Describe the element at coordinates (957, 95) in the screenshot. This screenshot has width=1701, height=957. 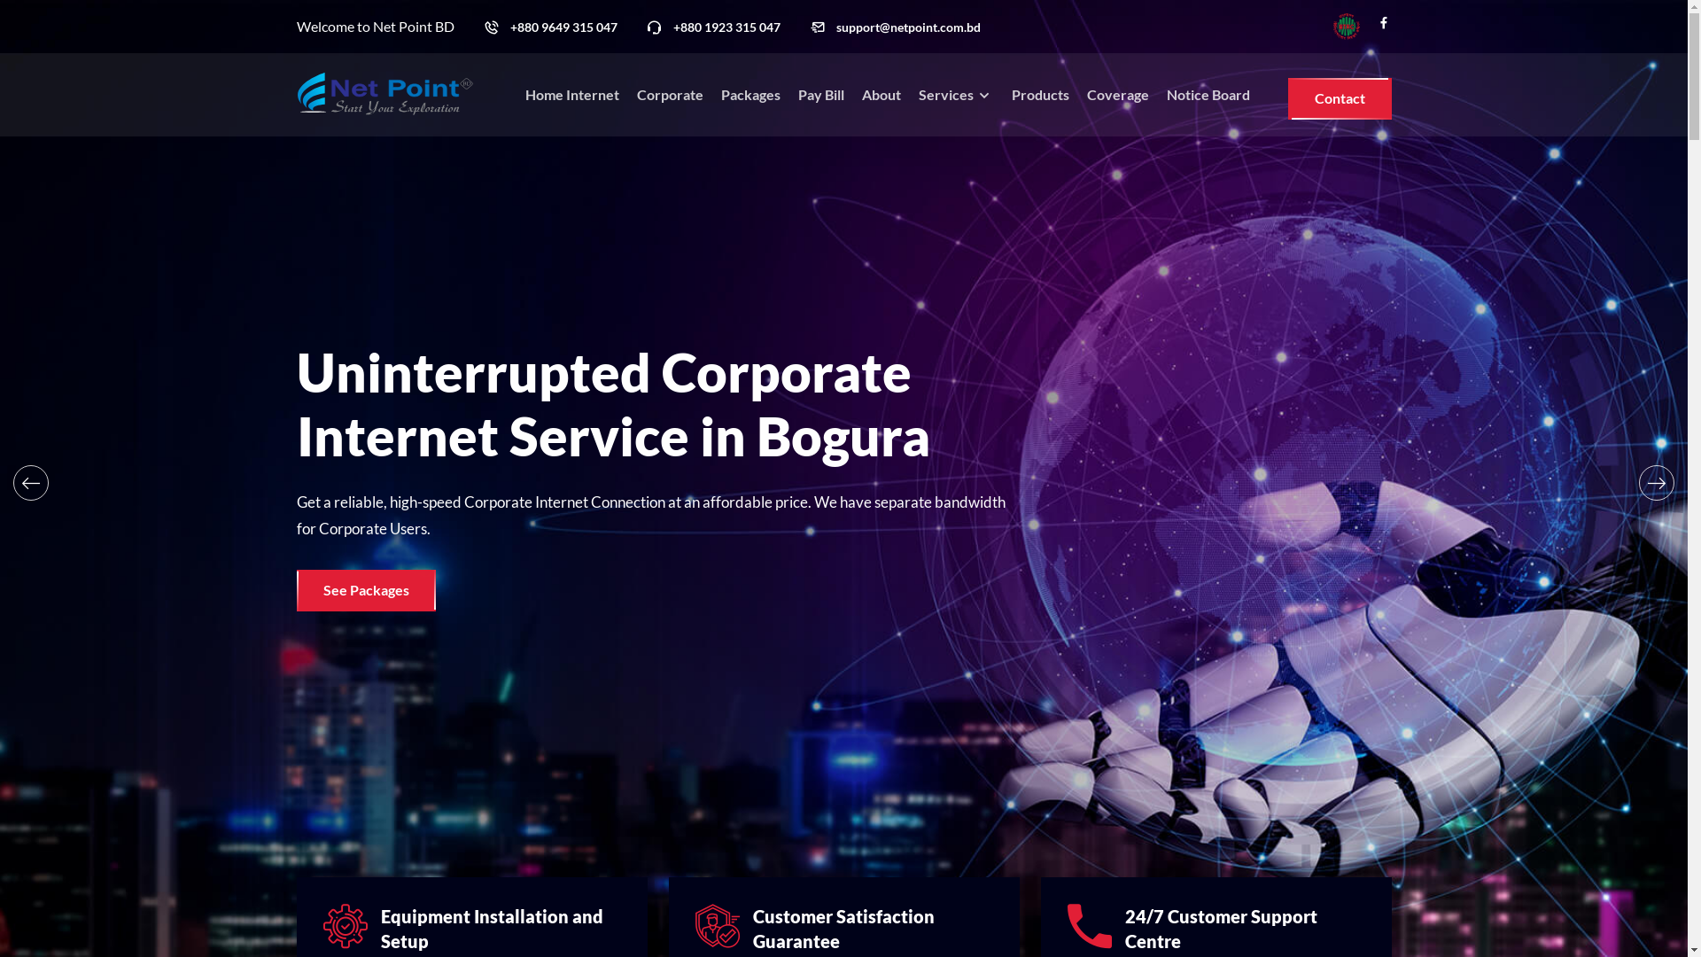
I see `Services` at that location.